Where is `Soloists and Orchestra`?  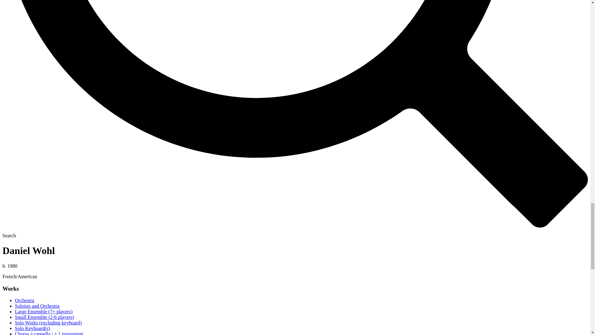 Soloists and Orchestra is located at coordinates (37, 306).